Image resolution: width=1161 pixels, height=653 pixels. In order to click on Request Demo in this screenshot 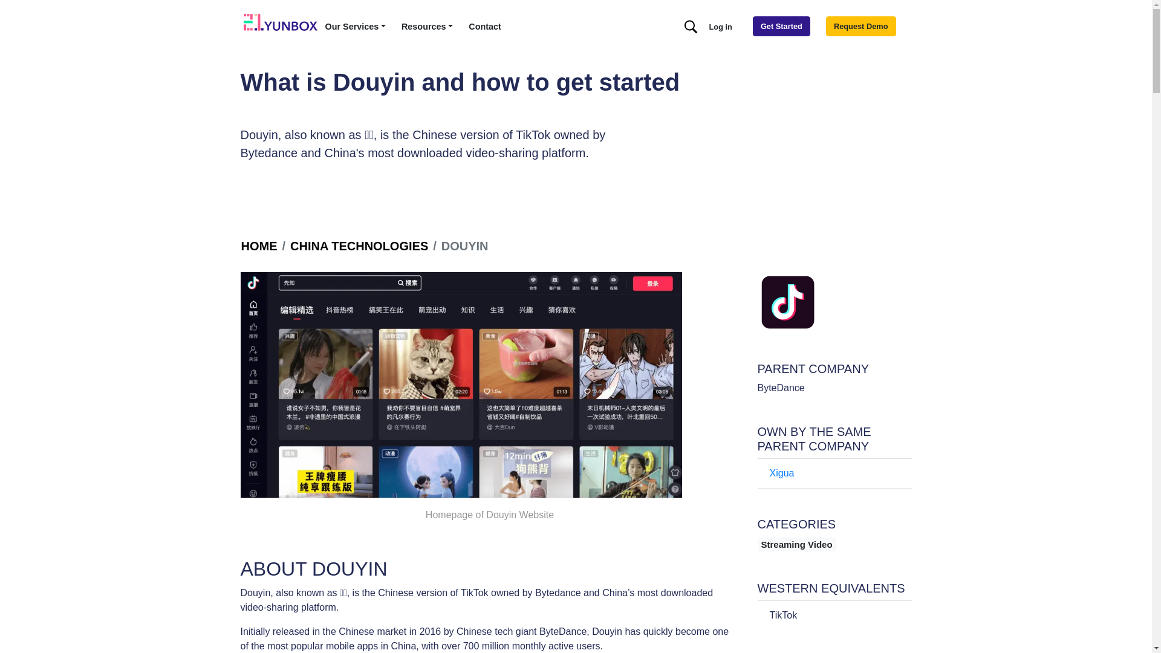, I will do `click(861, 27)`.